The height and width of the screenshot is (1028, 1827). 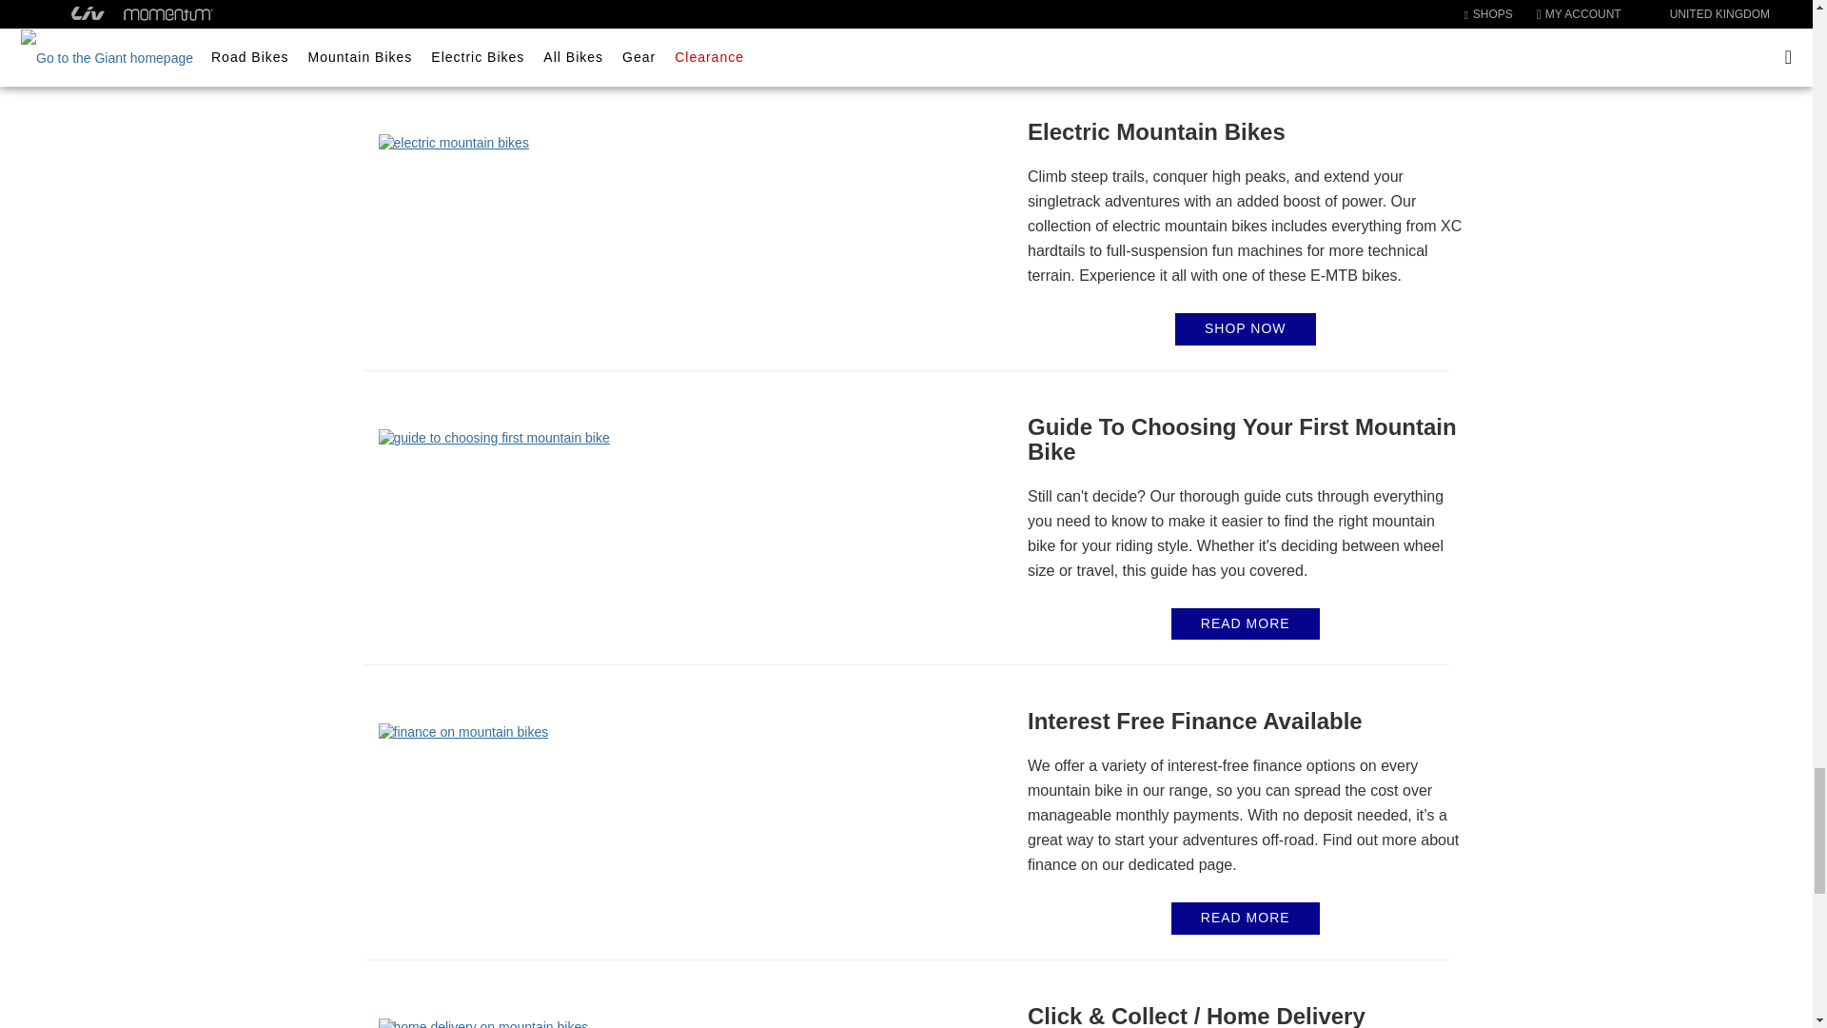 I want to click on Read More, so click(x=1245, y=623).